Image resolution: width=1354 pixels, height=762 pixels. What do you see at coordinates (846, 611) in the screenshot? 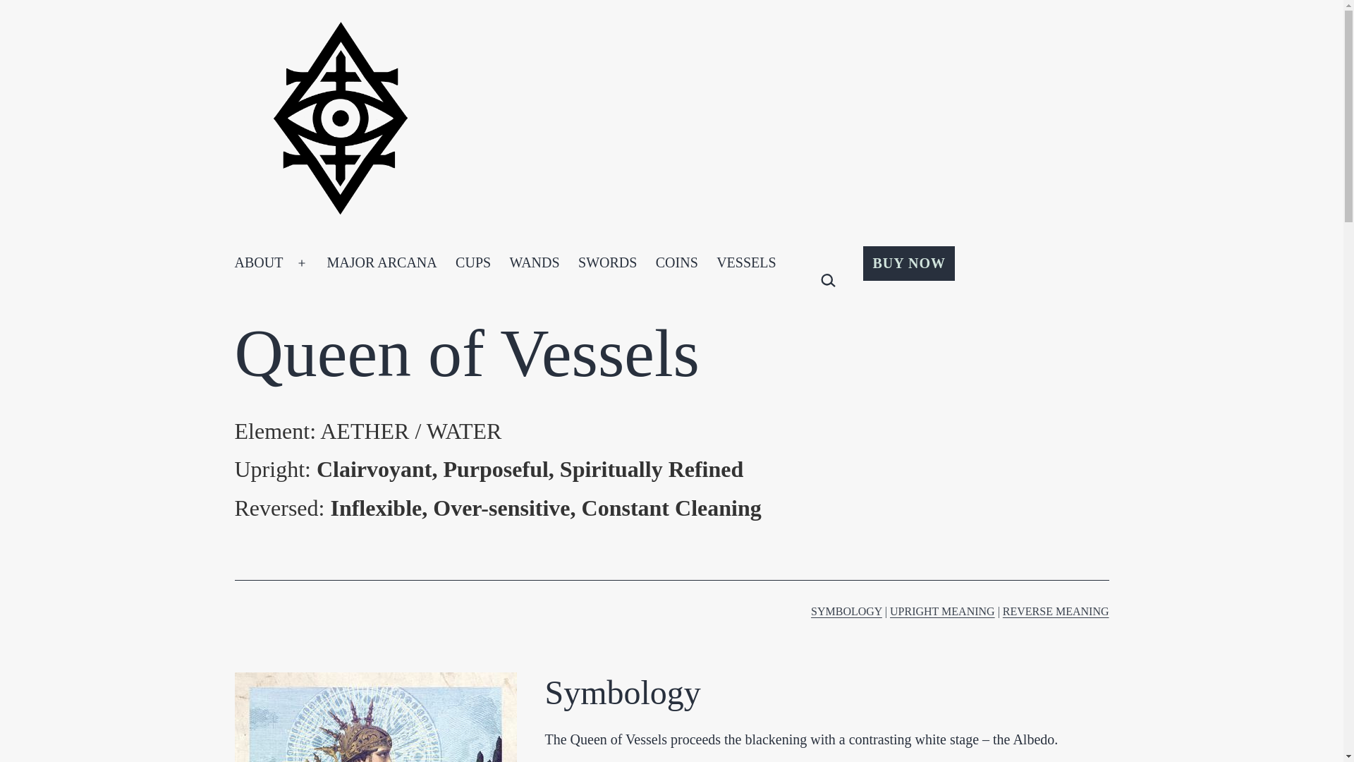
I see `SYMBOLOGY` at bounding box center [846, 611].